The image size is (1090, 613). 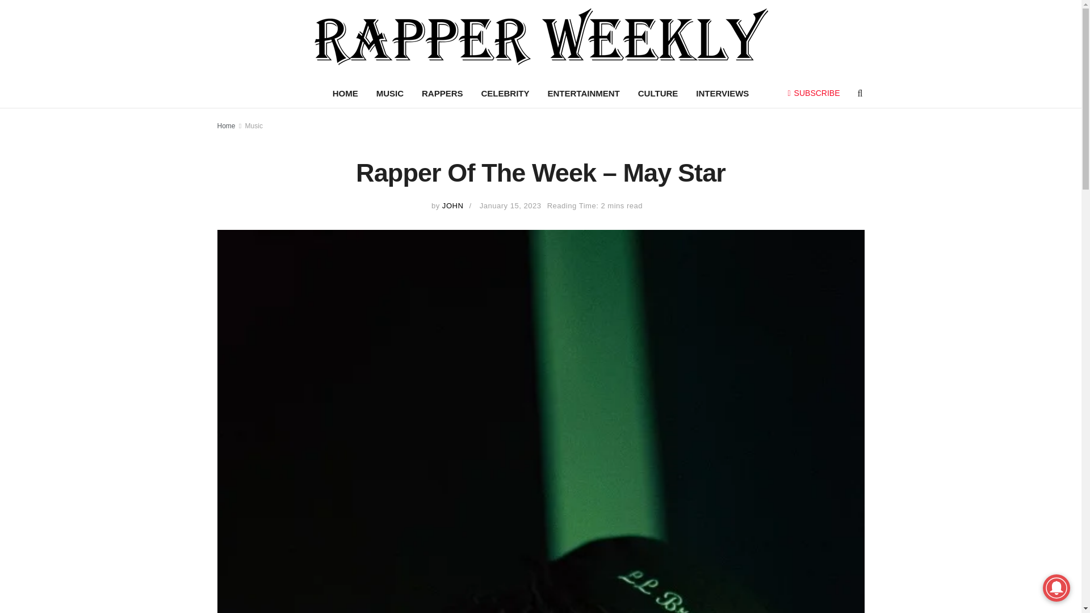 I want to click on January 15, 2023, so click(x=510, y=205).